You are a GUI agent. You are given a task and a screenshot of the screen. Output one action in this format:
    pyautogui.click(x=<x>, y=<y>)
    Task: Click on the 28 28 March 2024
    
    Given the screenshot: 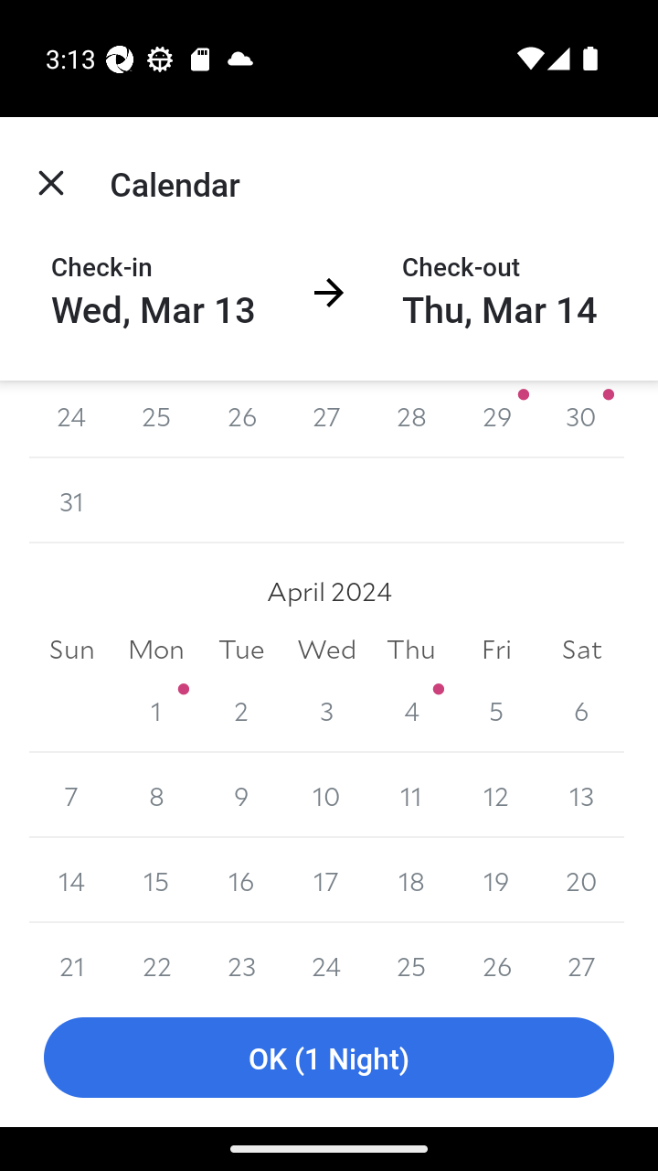 What is the action you would take?
    pyautogui.click(x=411, y=419)
    